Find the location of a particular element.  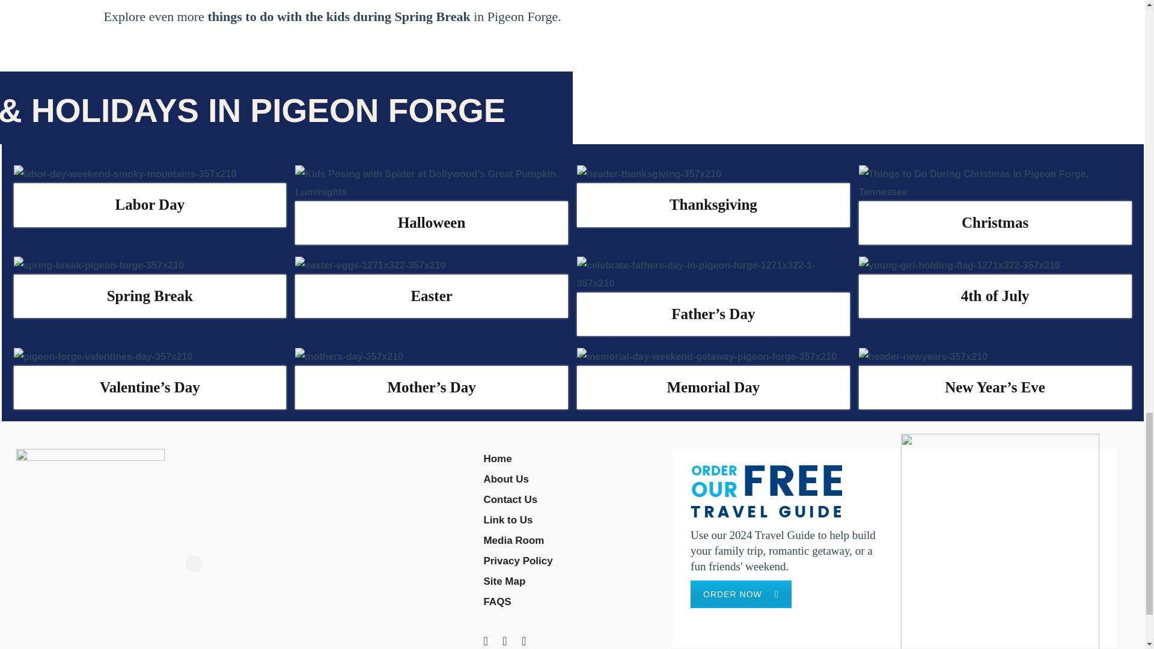

Things to Do for Halloween in Pigeon Forge is located at coordinates (432, 183).